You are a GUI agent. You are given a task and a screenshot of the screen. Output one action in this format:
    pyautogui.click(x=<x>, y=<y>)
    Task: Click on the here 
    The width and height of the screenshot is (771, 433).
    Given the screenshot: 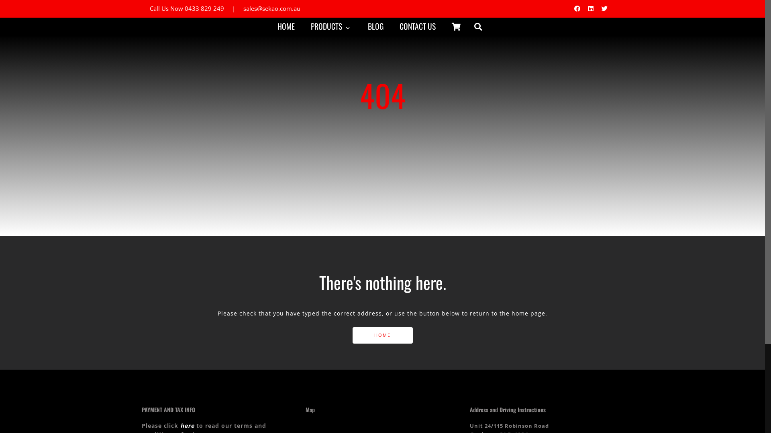 What is the action you would take?
    pyautogui.click(x=188, y=426)
    